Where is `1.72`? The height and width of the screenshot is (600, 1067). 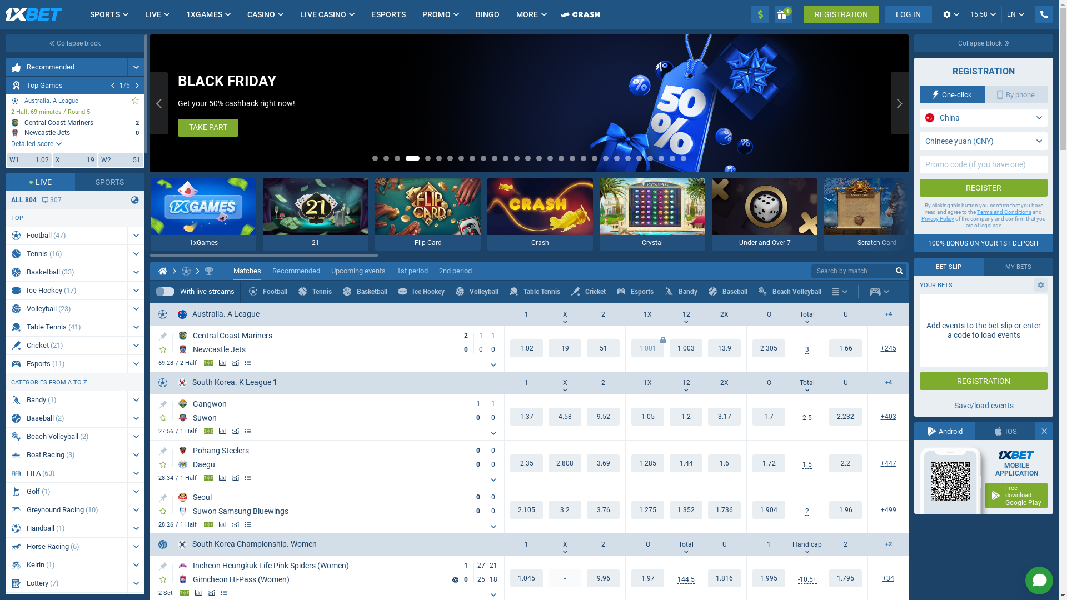 1.72 is located at coordinates (769, 463).